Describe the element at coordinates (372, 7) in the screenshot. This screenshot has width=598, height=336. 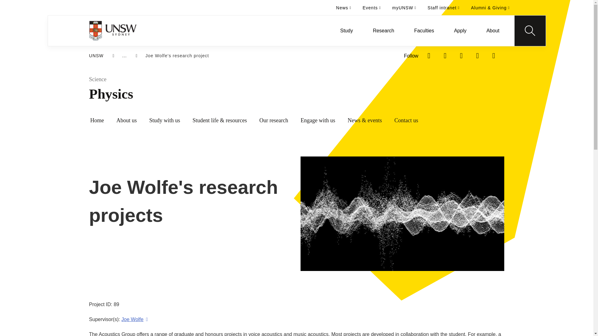
I see `Events` at that location.